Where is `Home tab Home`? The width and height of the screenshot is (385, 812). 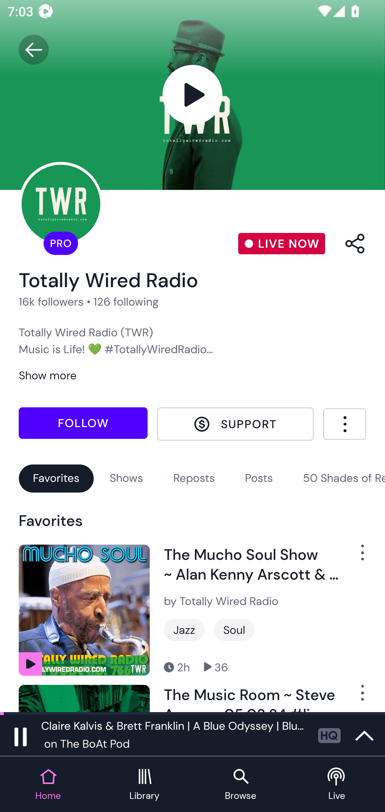 Home tab Home is located at coordinates (48, 785).